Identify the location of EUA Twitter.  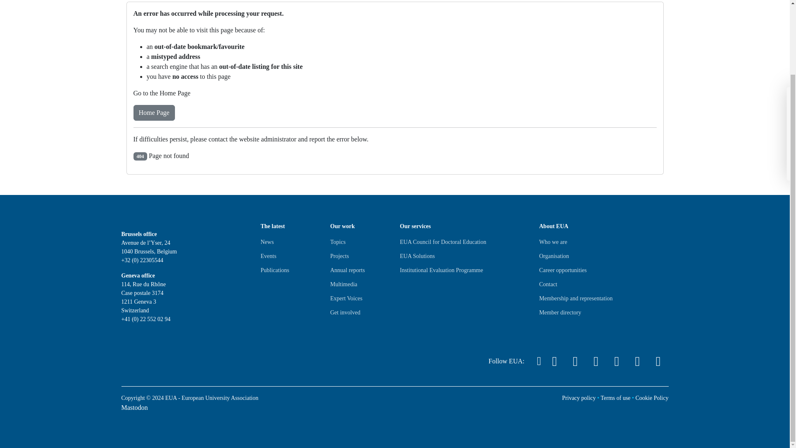
(554, 361).